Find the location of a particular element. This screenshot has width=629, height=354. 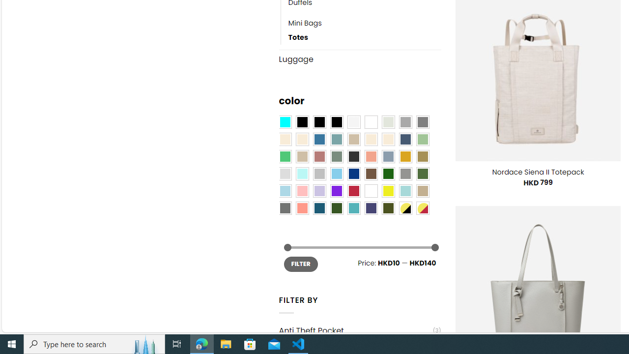

Totes is located at coordinates (365, 37).